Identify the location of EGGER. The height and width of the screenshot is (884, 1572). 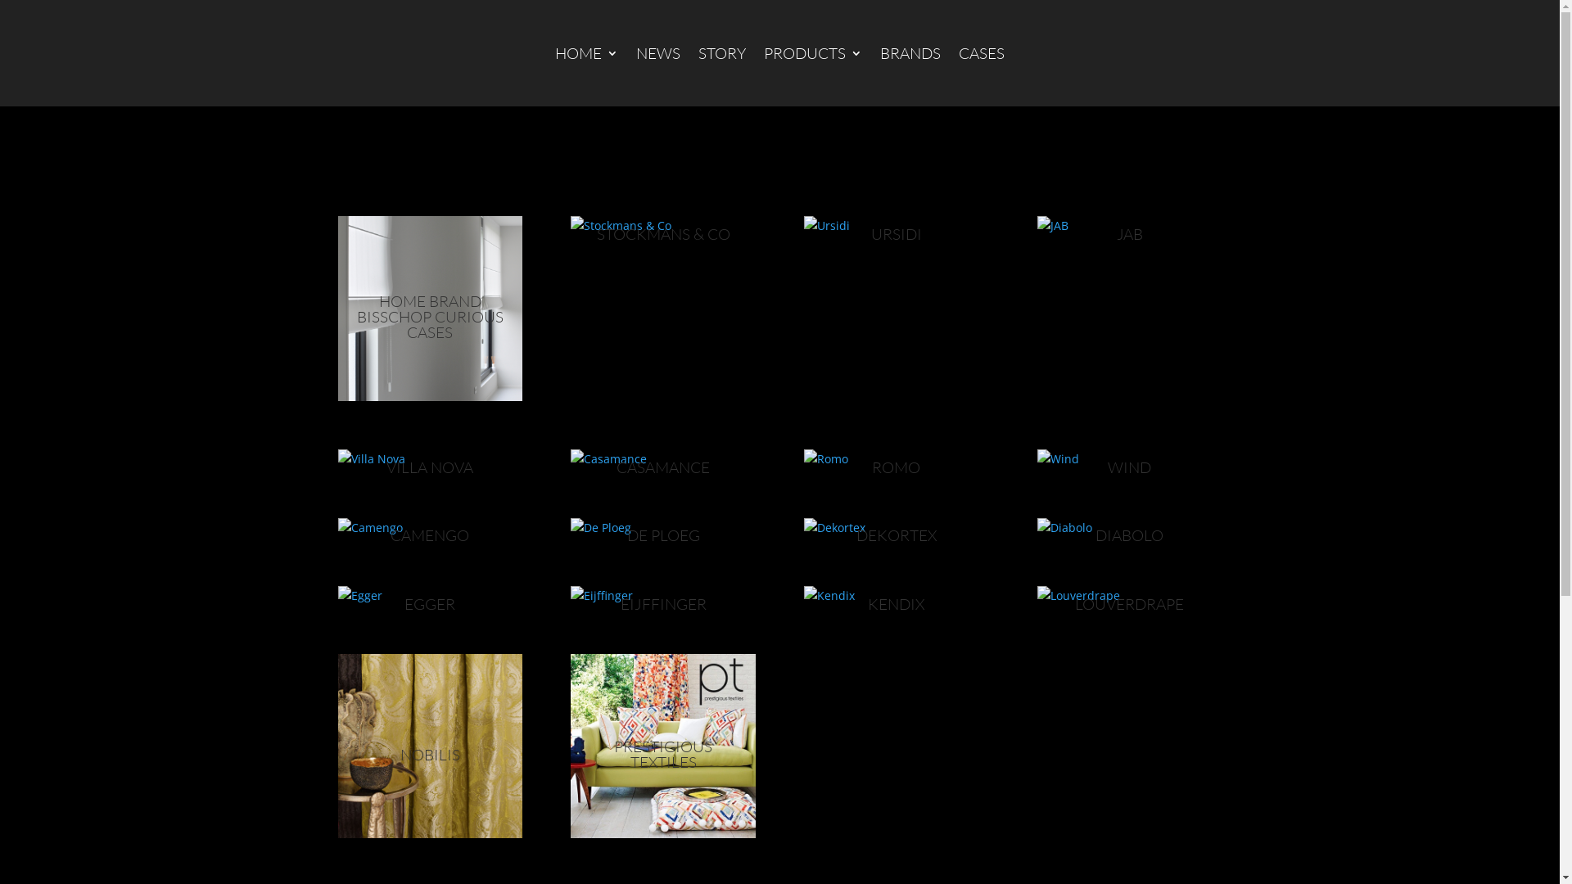
(429, 603).